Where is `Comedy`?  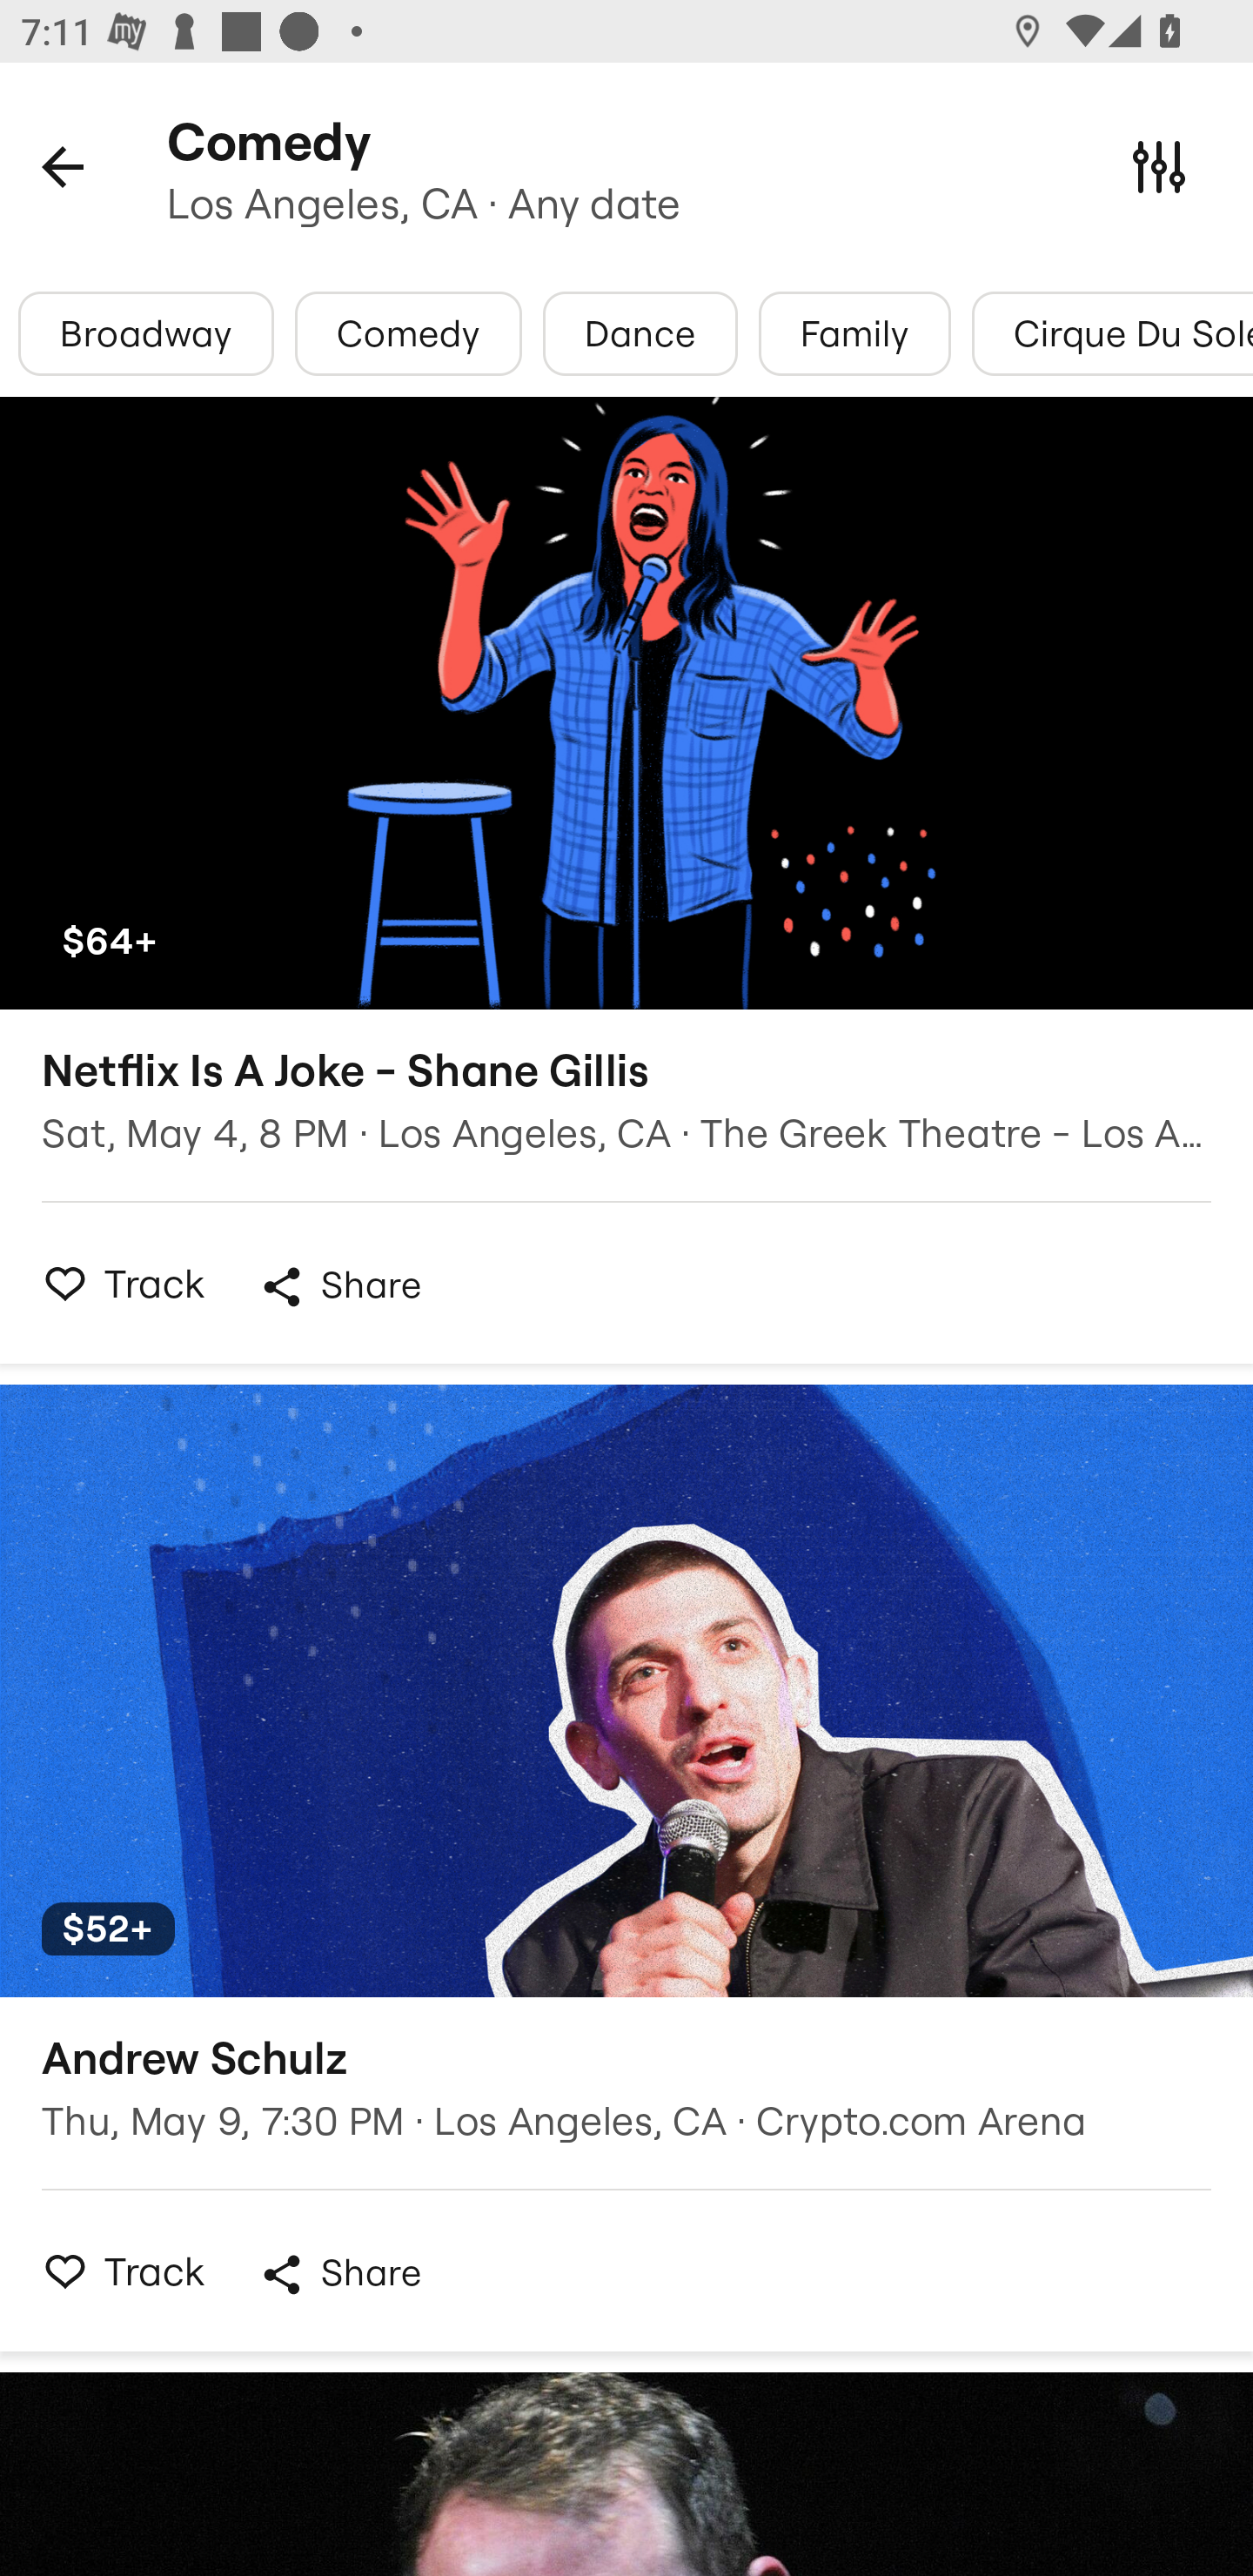
Comedy is located at coordinates (408, 333).